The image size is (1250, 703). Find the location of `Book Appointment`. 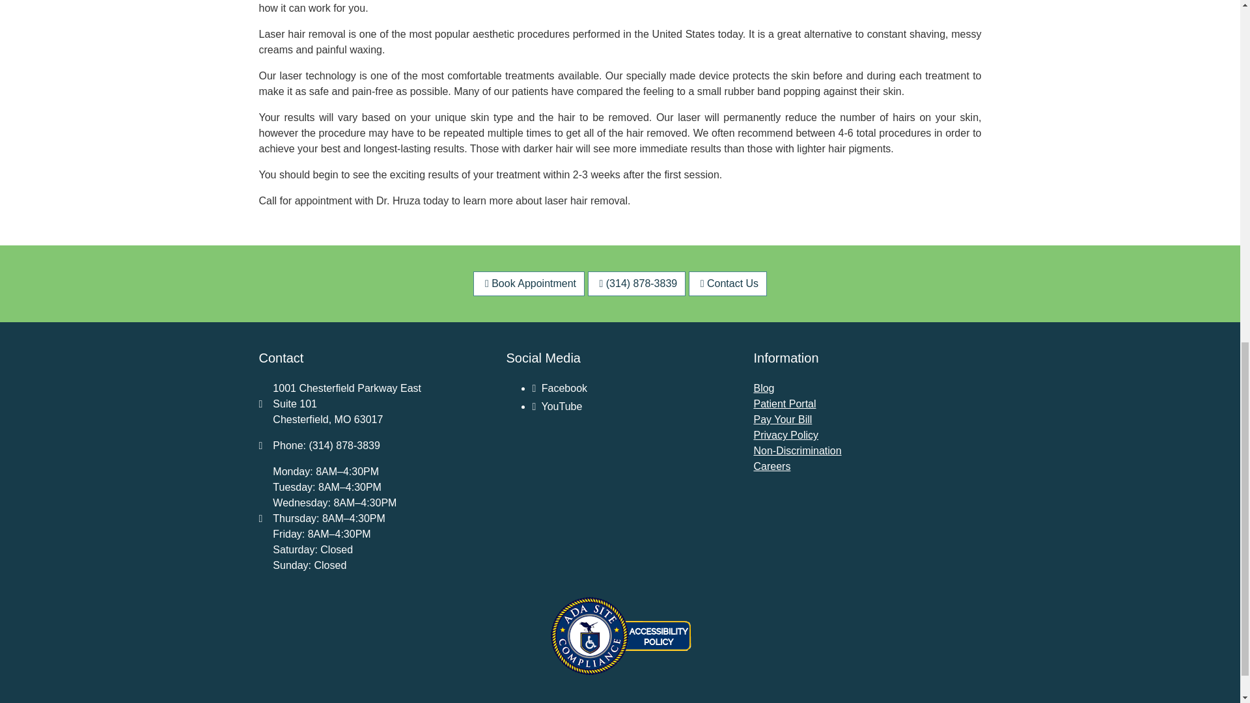

Book Appointment is located at coordinates (529, 283).